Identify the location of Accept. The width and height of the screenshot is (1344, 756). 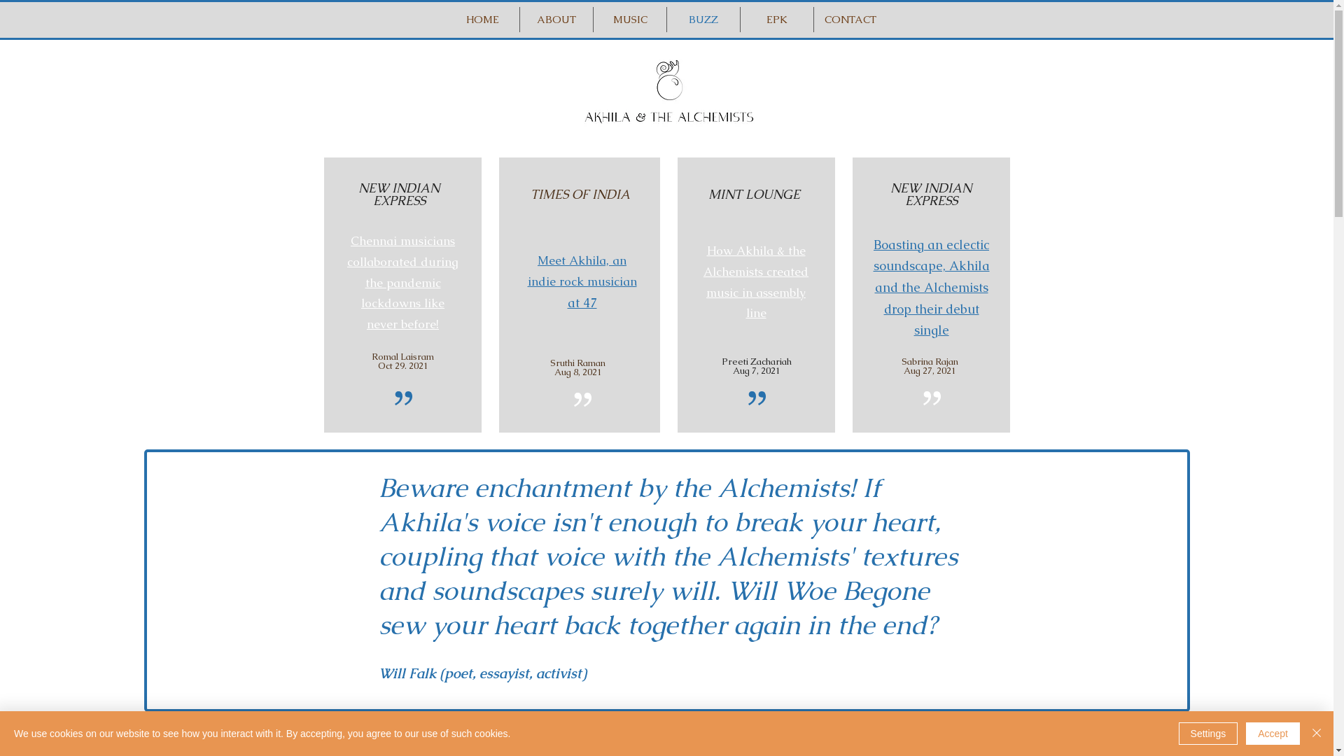
(1273, 734).